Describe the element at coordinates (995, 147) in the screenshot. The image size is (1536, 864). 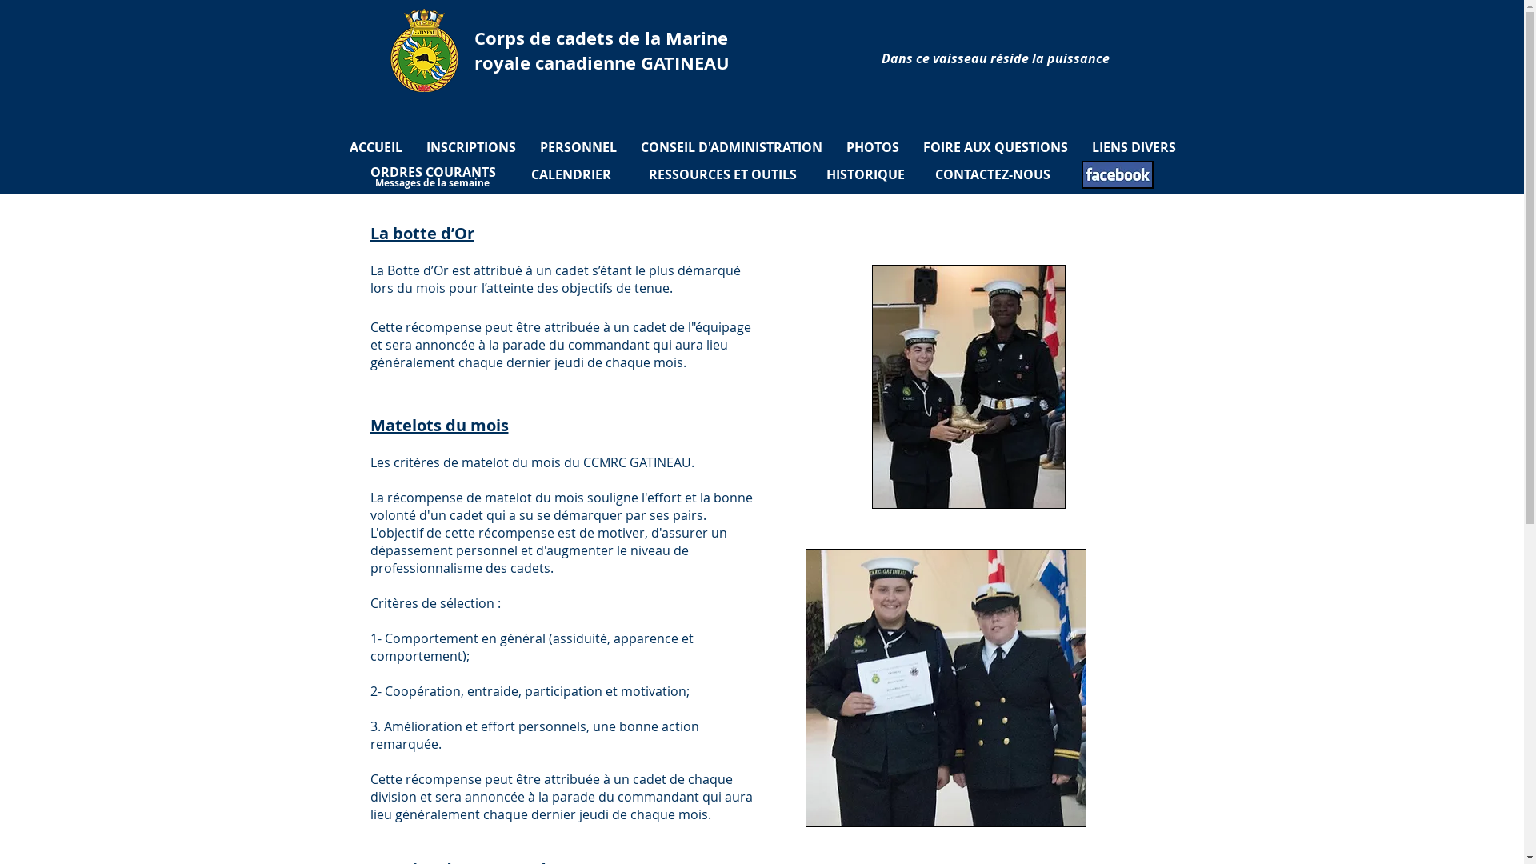
I see `FOIRE AUX QUESTIONS` at that location.